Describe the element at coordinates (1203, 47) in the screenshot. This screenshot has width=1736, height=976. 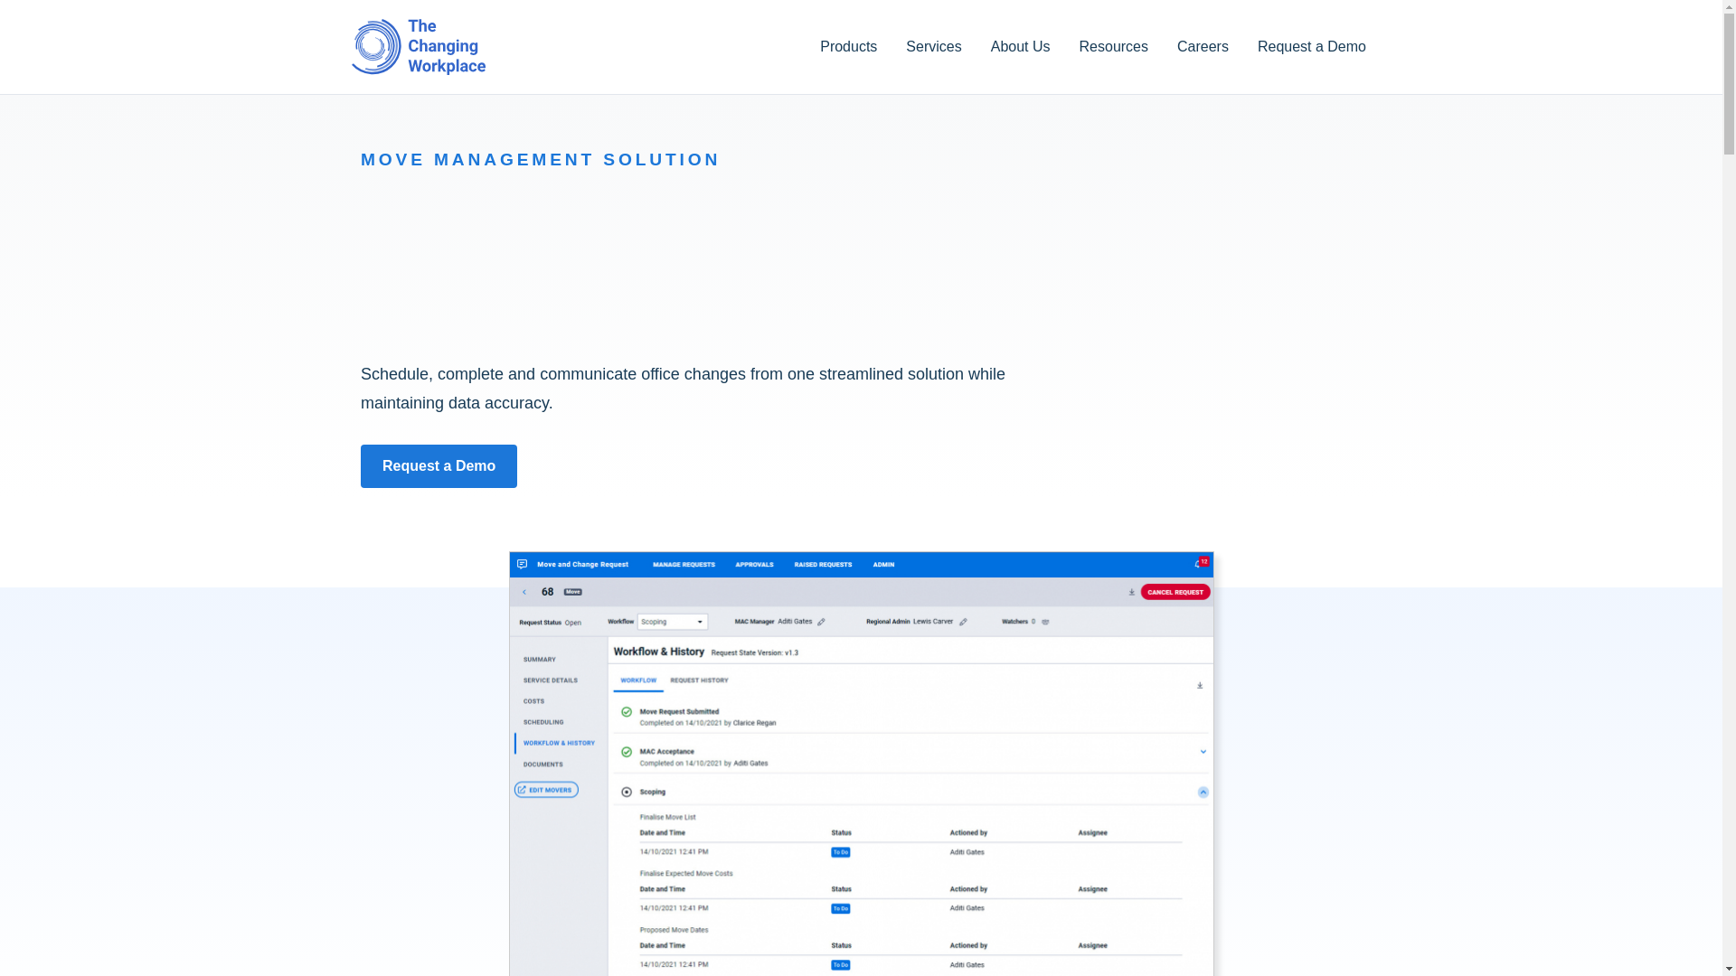
I see `Careers` at that location.